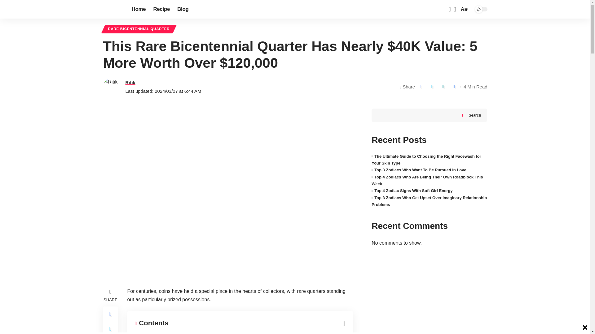 This screenshot has width=595, height=334. Describe the element at coordinates (130, 82) in the screenshot. I see `Ritik` at that location.